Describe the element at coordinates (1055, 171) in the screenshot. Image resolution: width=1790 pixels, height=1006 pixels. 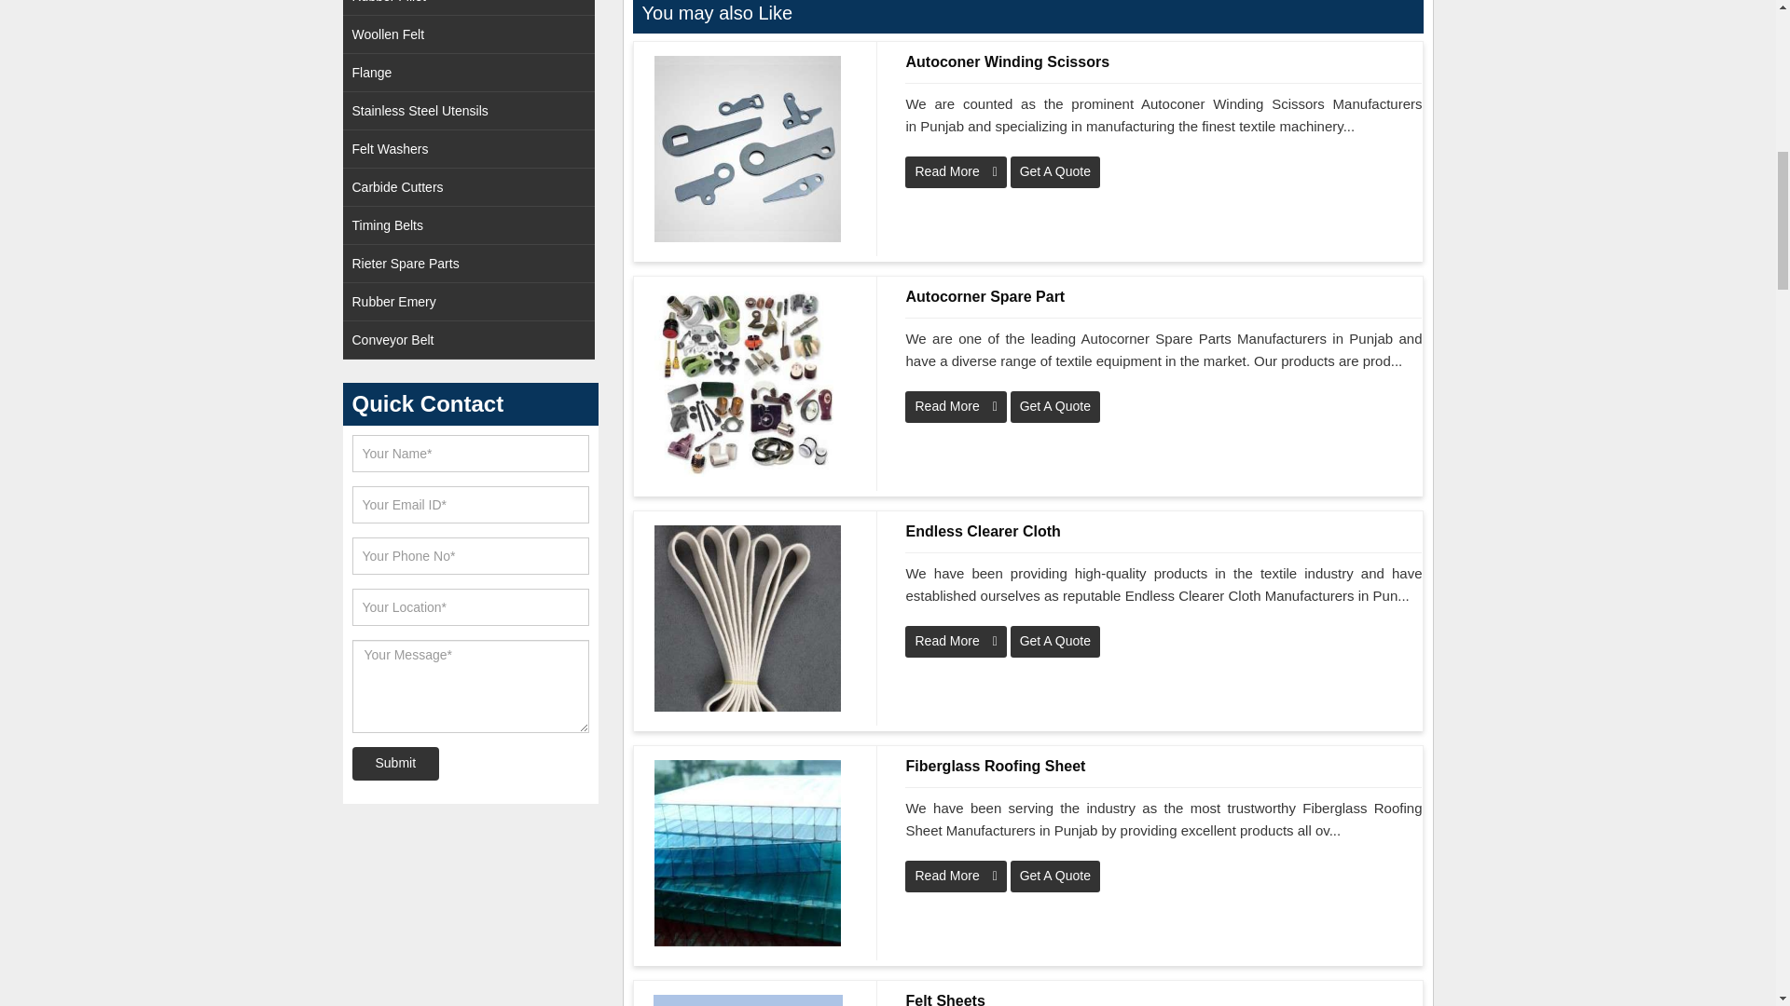
I see `Get A Quote` at that location.